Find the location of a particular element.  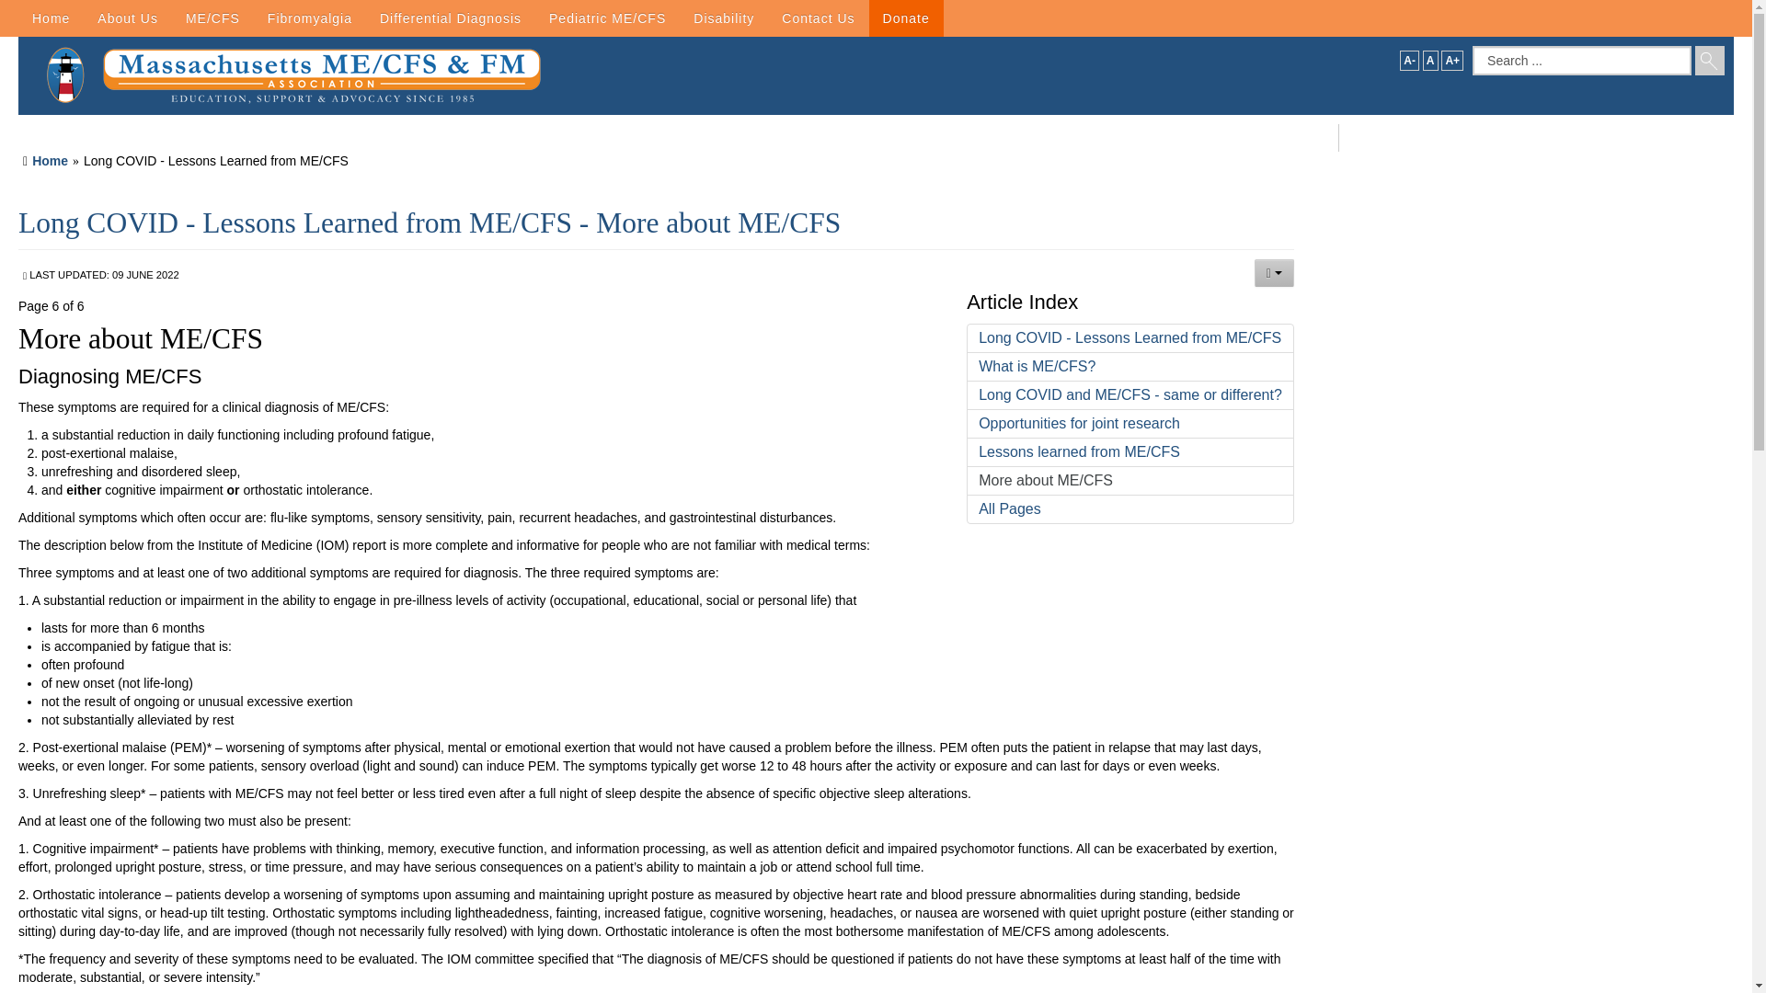

Home is located at coordinates (50, 18).